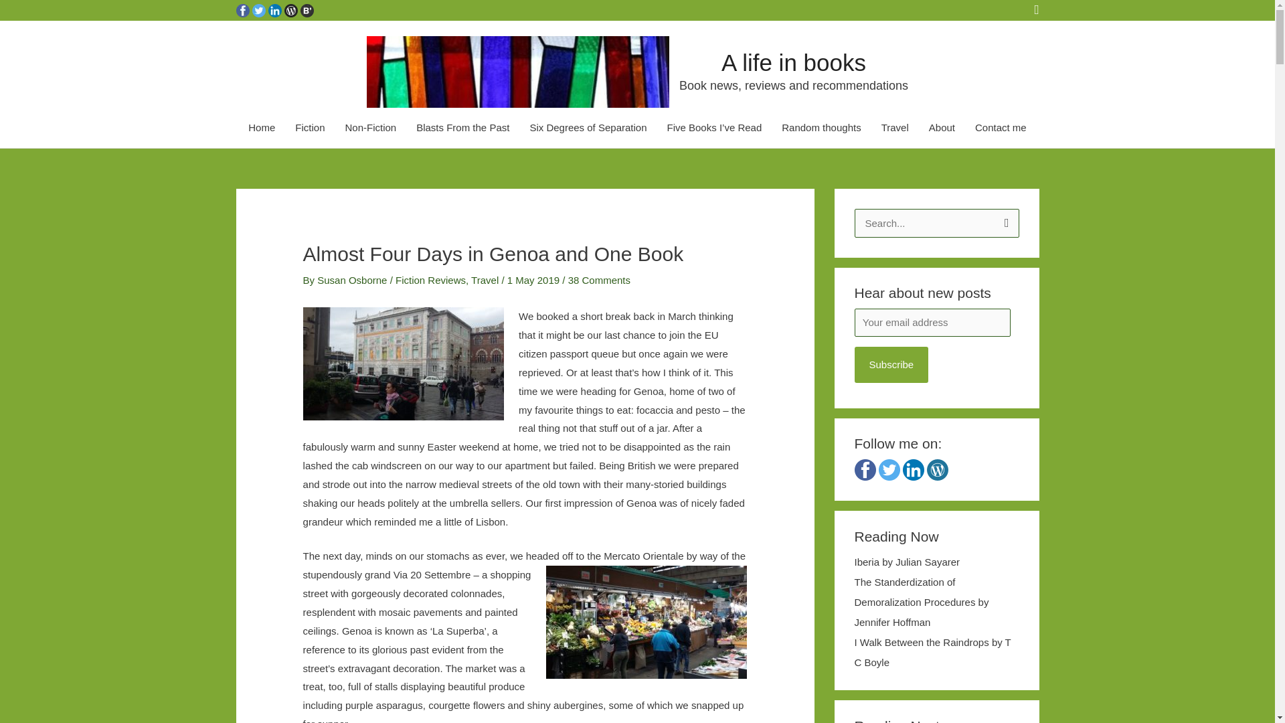 The width and height of the screenshot is (1285, 723). Describe the element at coordinates (821, 128) in the screenshot. I see `Random thoughts` at that location.